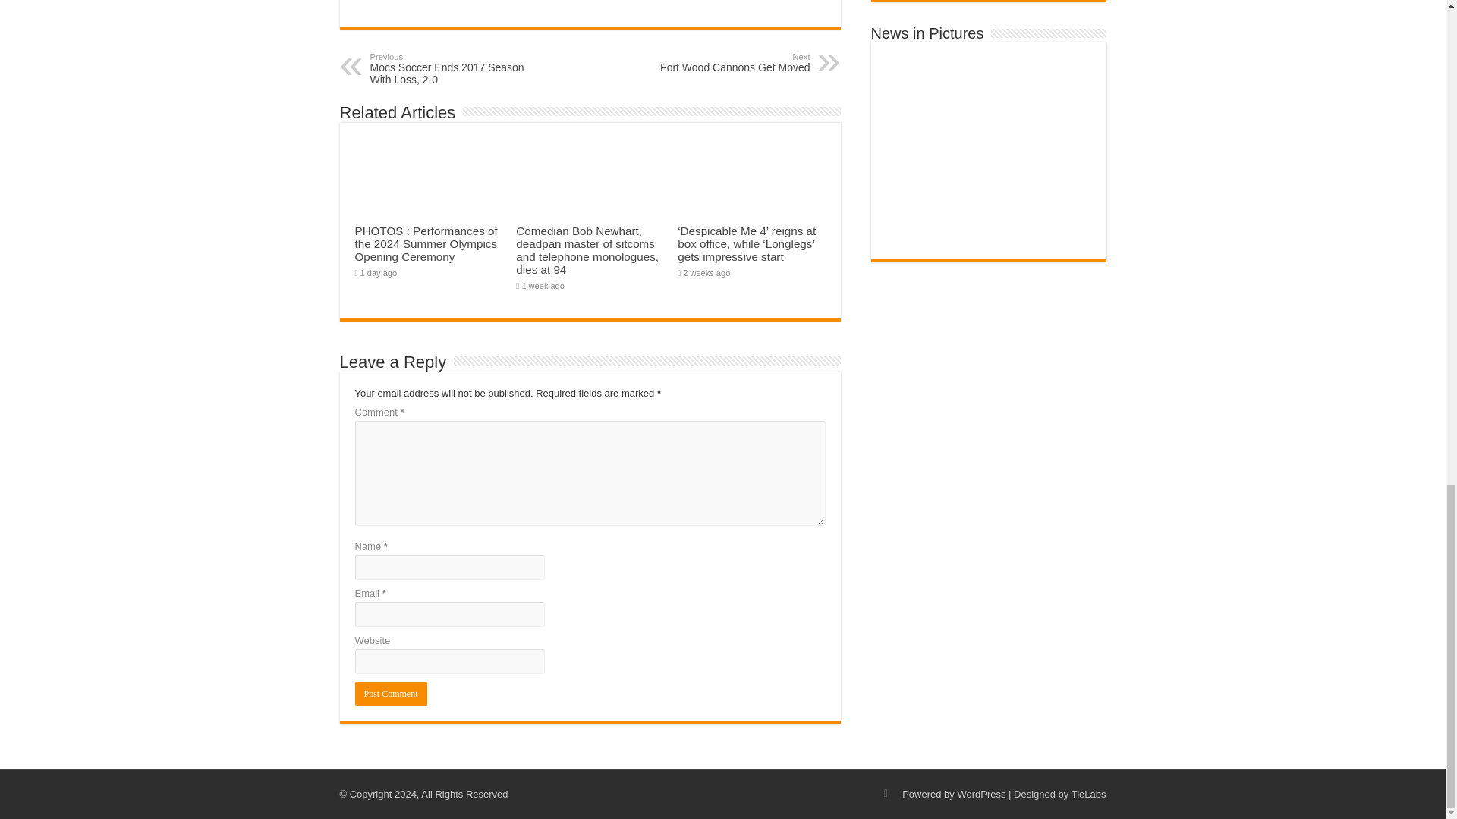  What do you see at coordinates (391, 693) in the screenshot?
I see `Post Comment` at bounding box center [391, 693].